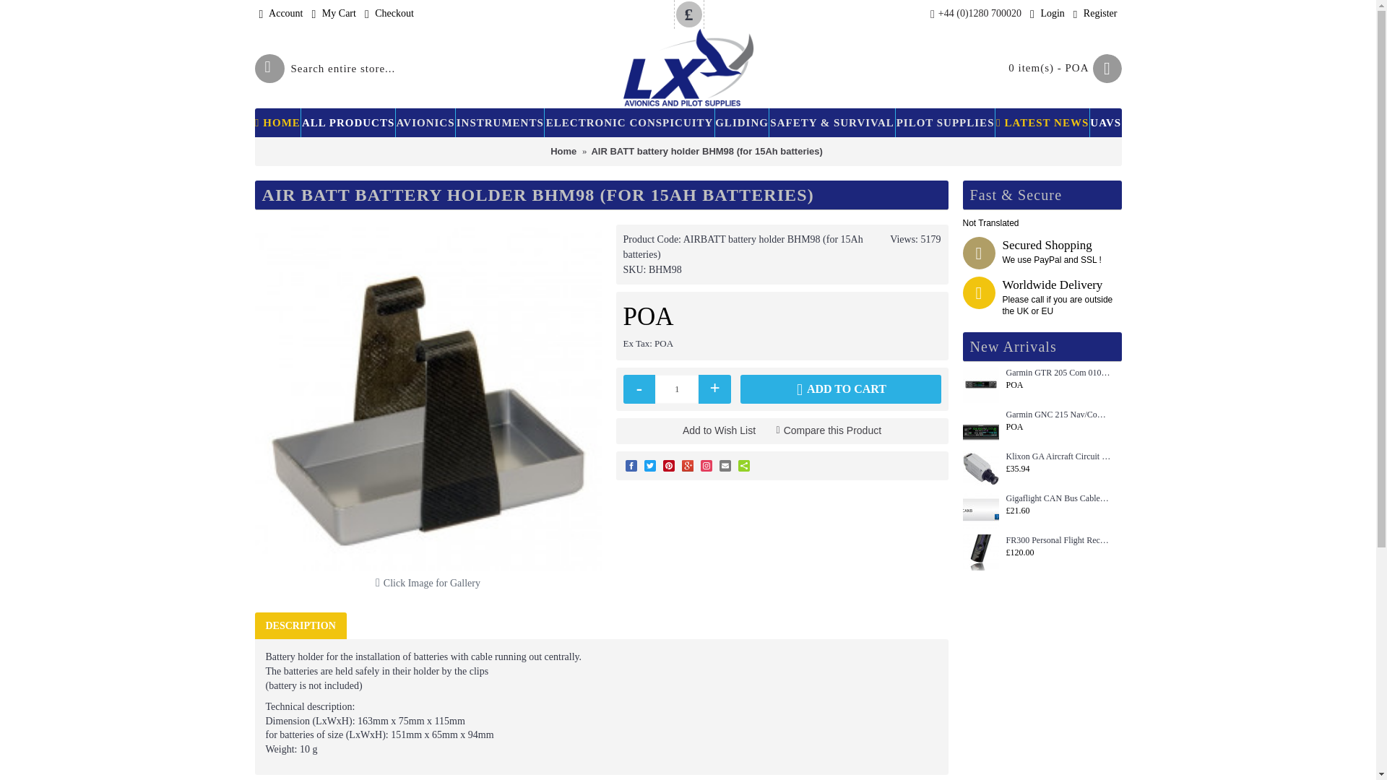  Describe the element at coordinates (1095, 14) in the screenshot. I see `Register` at that location.